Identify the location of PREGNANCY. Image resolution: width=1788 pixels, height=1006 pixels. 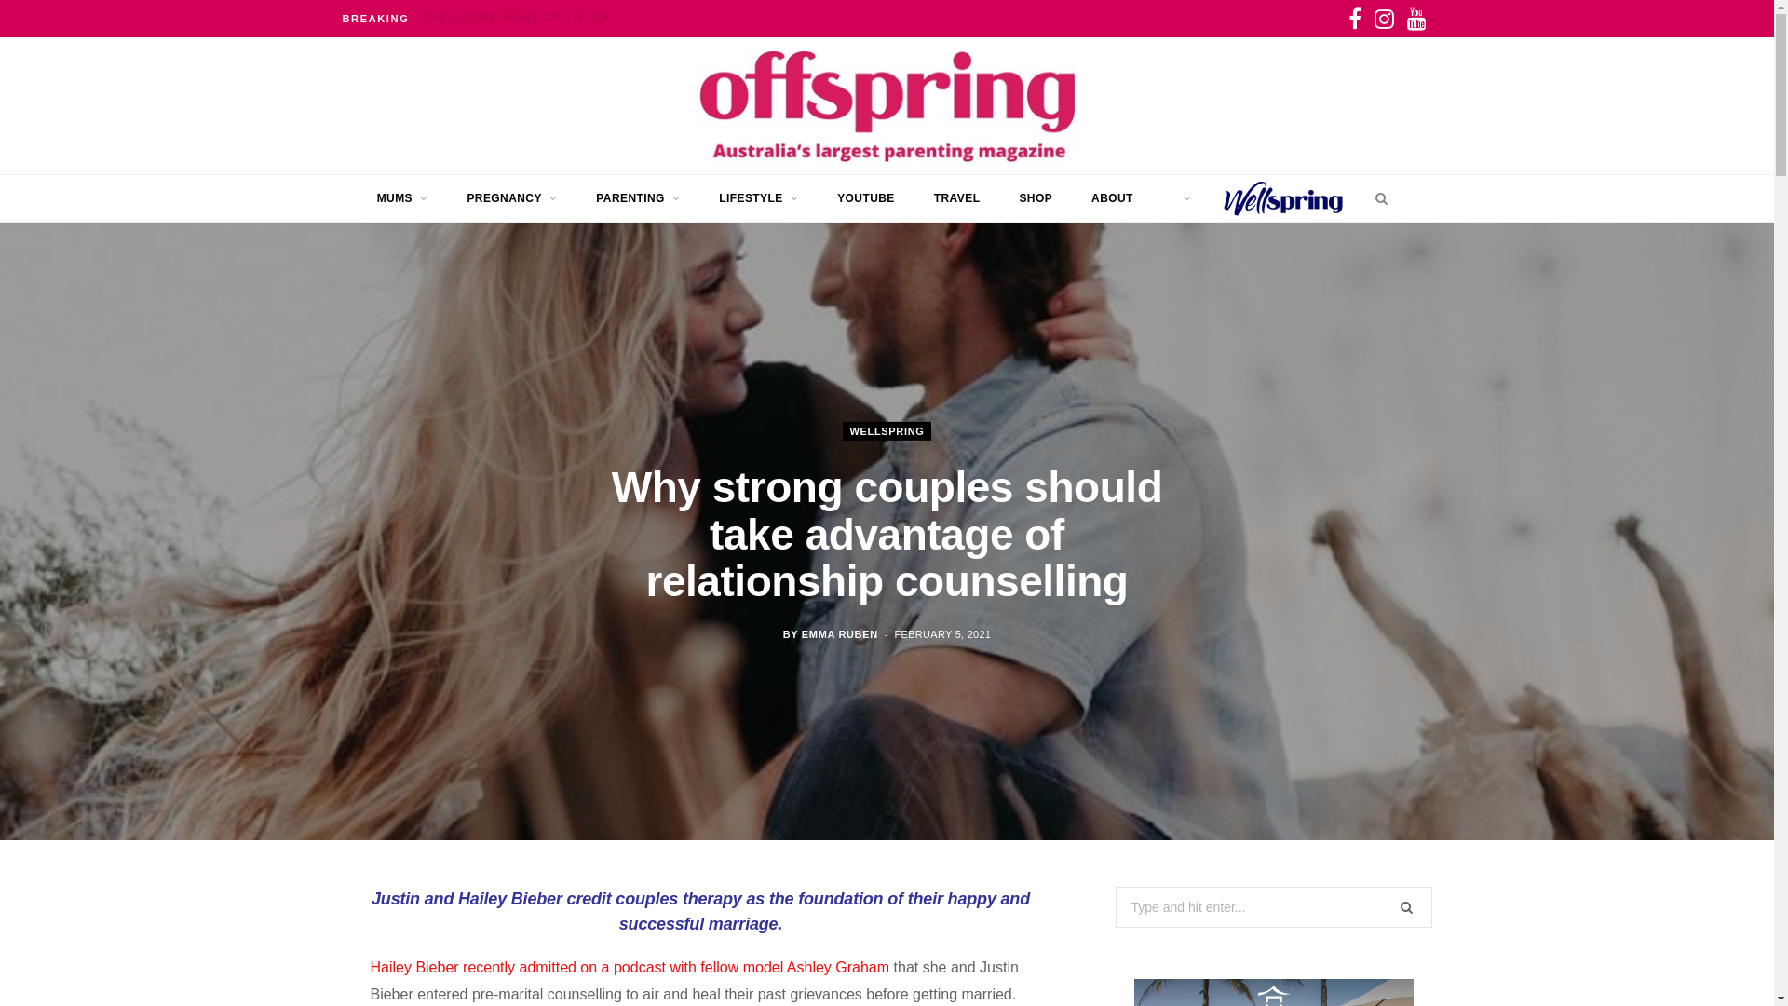
(512, 197).